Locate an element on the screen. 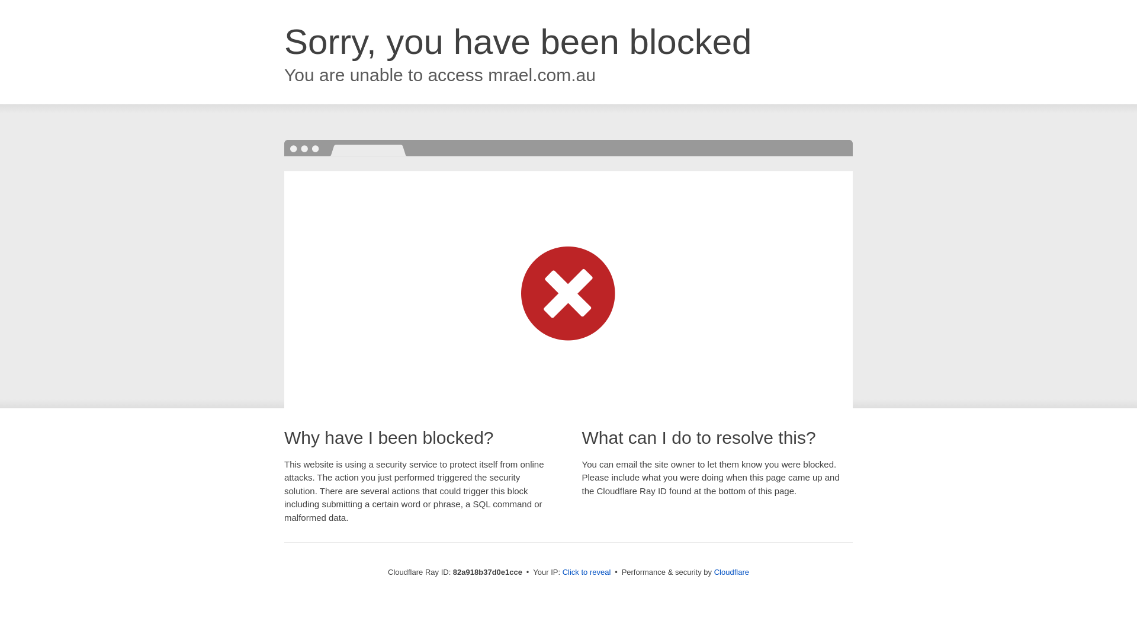 The height and width of the screenshot is (640, 1137). Cloudflare is located at coordinates (732, 572).